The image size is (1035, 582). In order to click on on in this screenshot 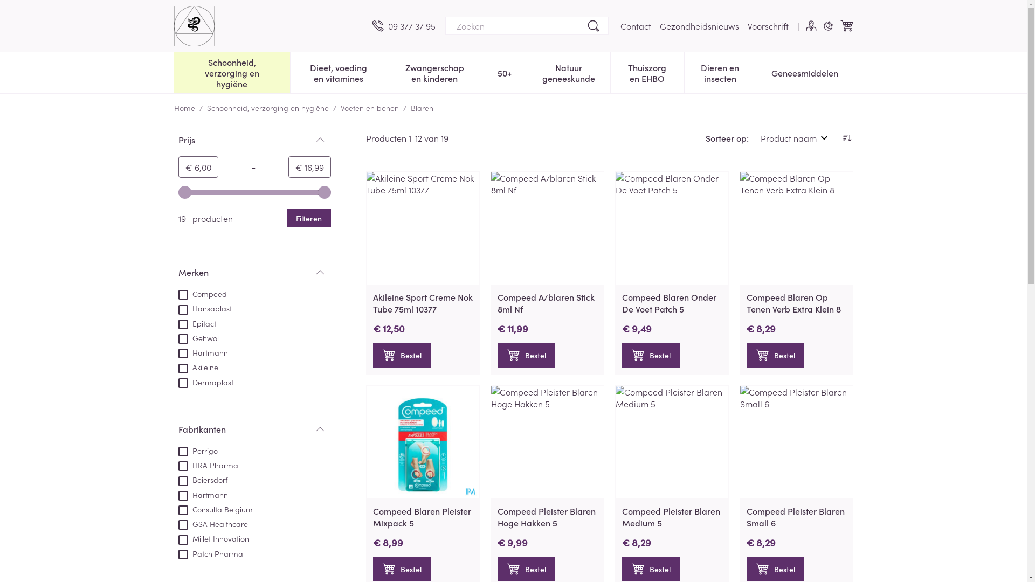, I will do `click(183, 555)`.